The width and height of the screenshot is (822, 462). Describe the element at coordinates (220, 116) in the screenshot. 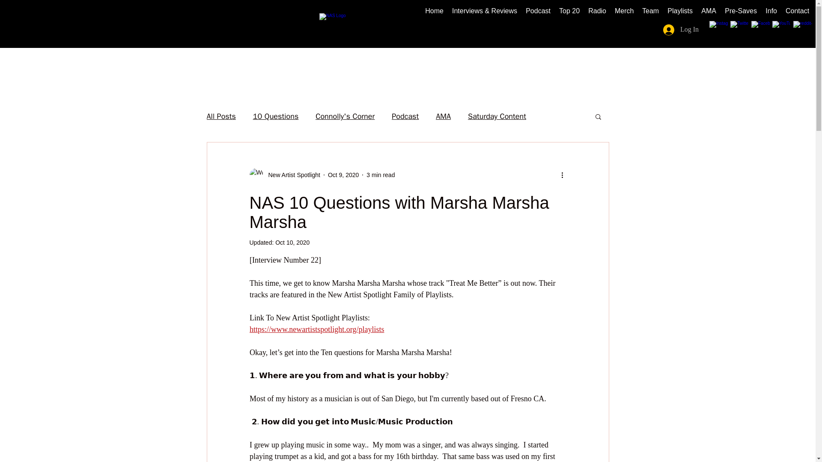

I see `All Posts` at that location.